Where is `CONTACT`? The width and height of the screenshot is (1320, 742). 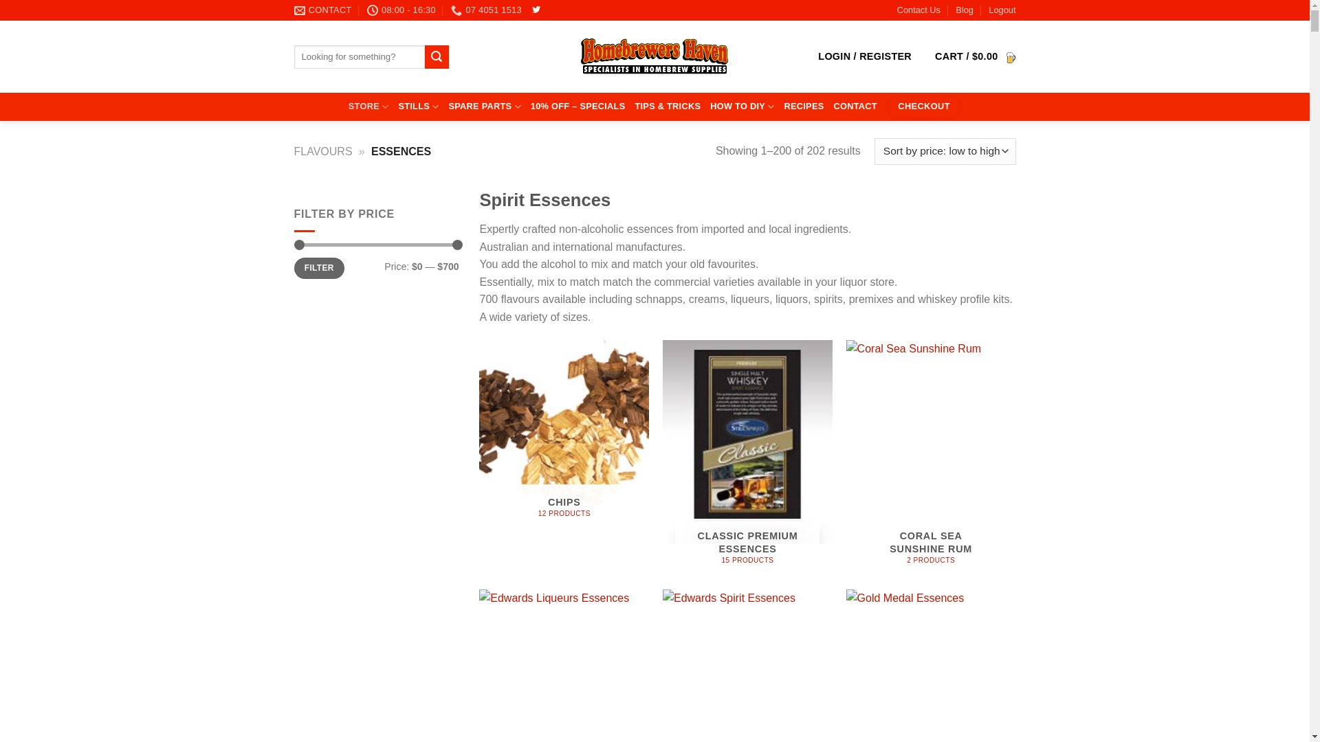 CONTACT is located at coordinates (323, 10).